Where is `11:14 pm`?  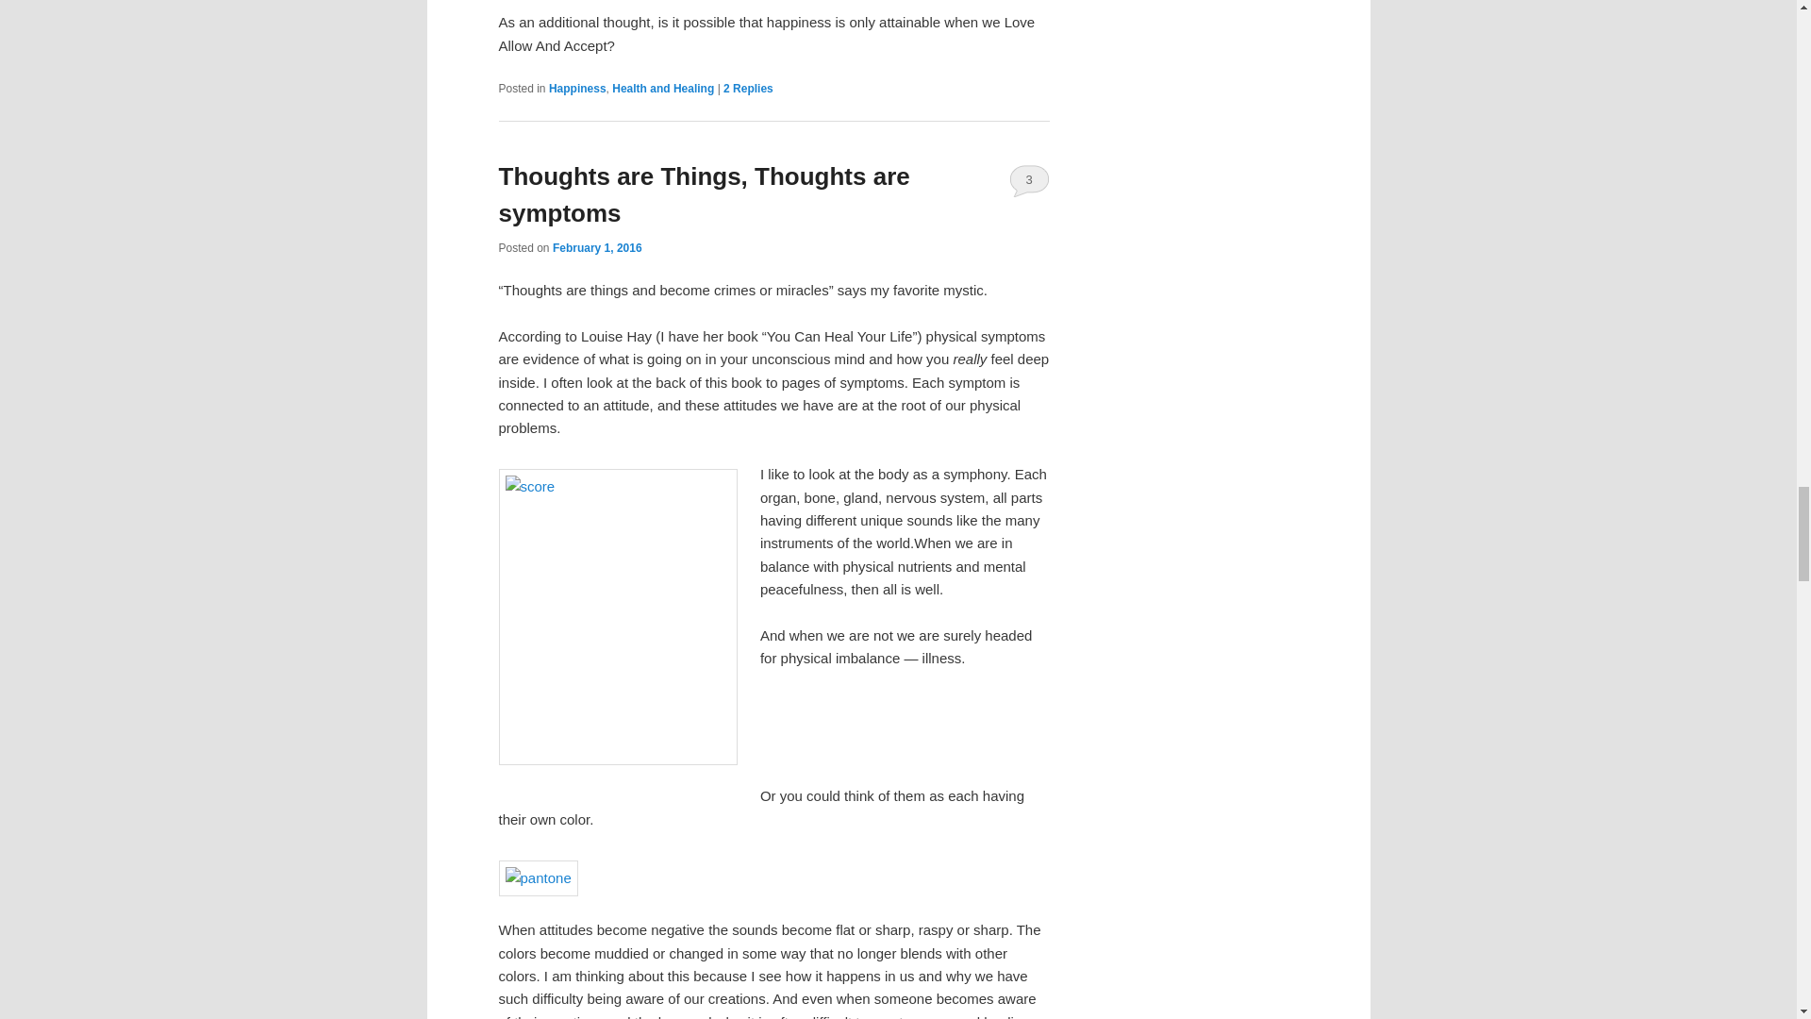
11:14 pm is located at coordinates (597, 247).